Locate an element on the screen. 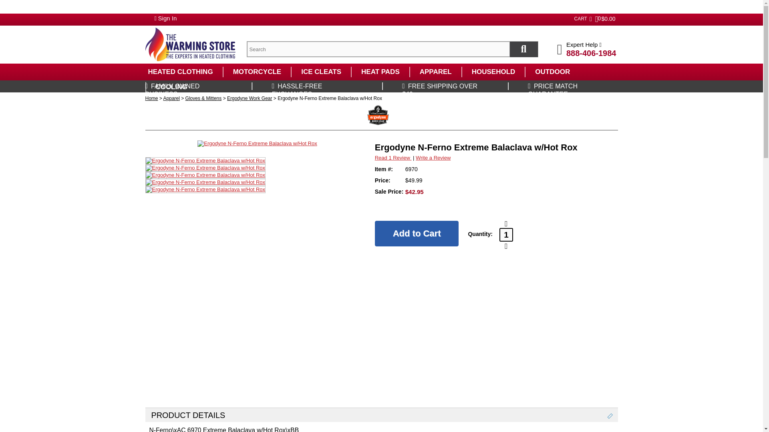 Image resolution: width=769 pixels, height=432 pixels. Expert Help is located at coordinates (586, 44).